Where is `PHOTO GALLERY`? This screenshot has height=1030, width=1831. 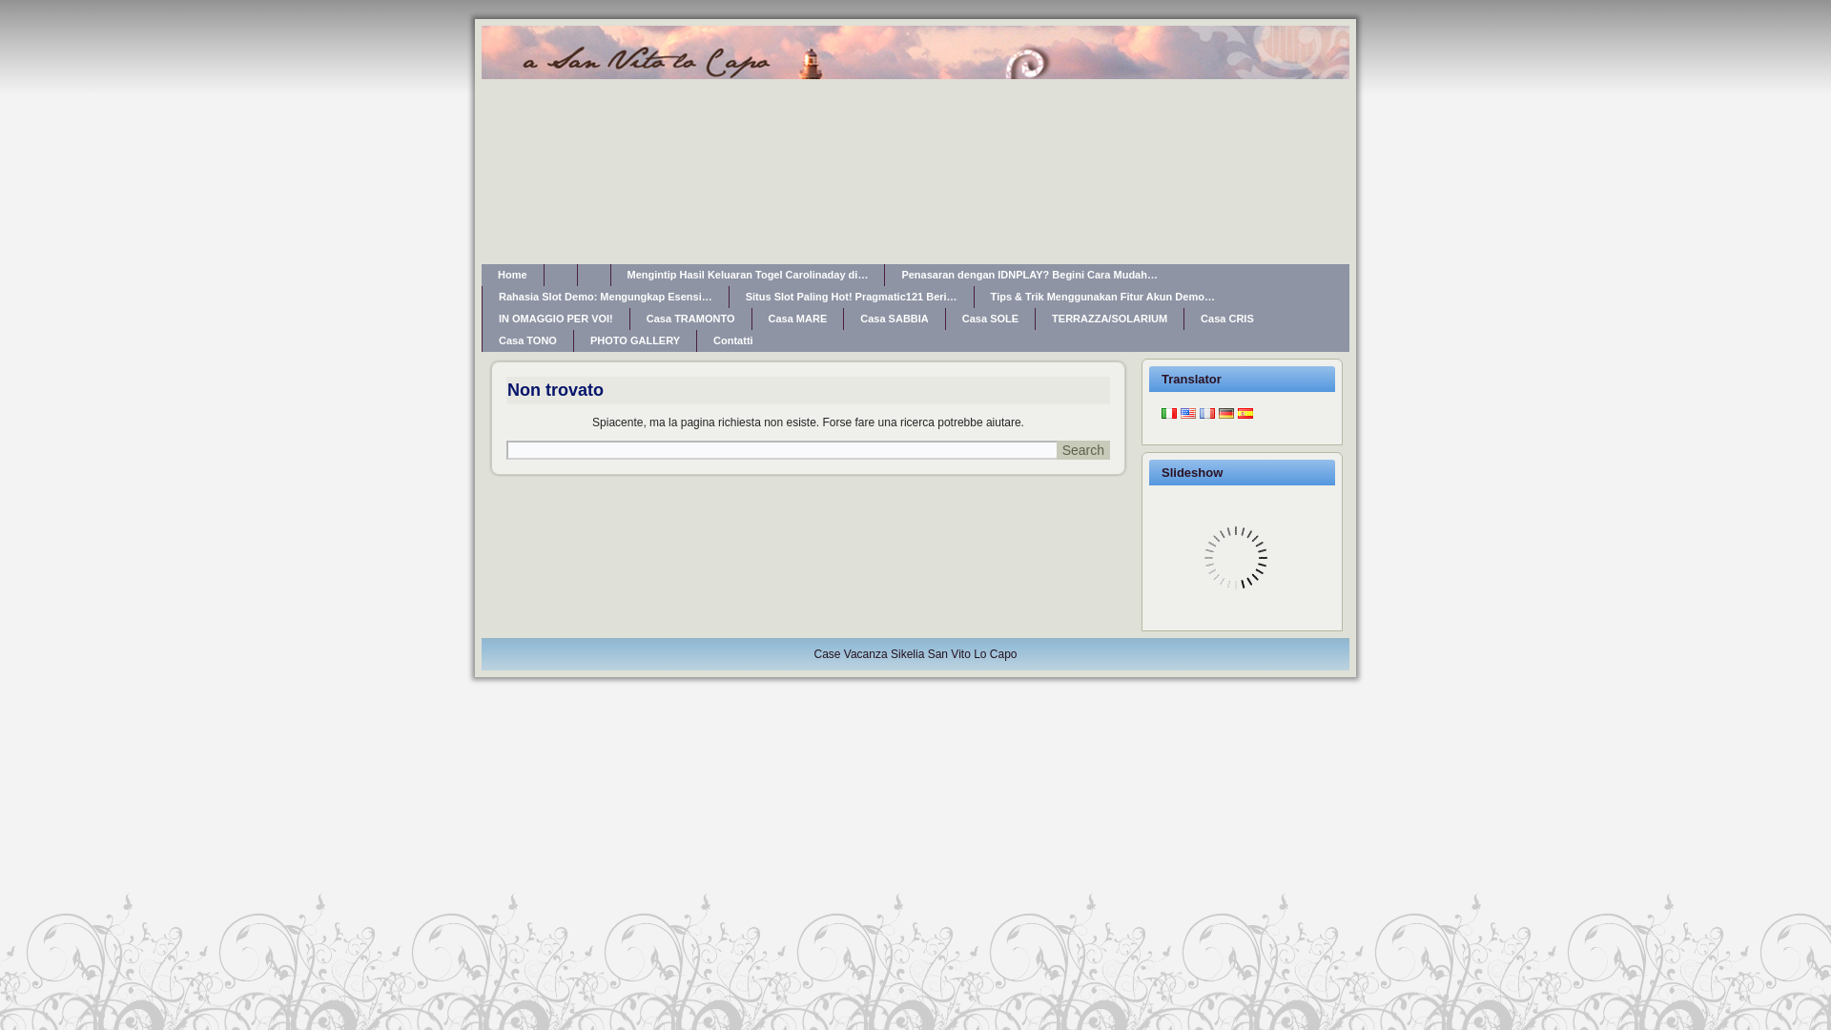 PHOTO GALLERY is located at coordinates (635, 340).